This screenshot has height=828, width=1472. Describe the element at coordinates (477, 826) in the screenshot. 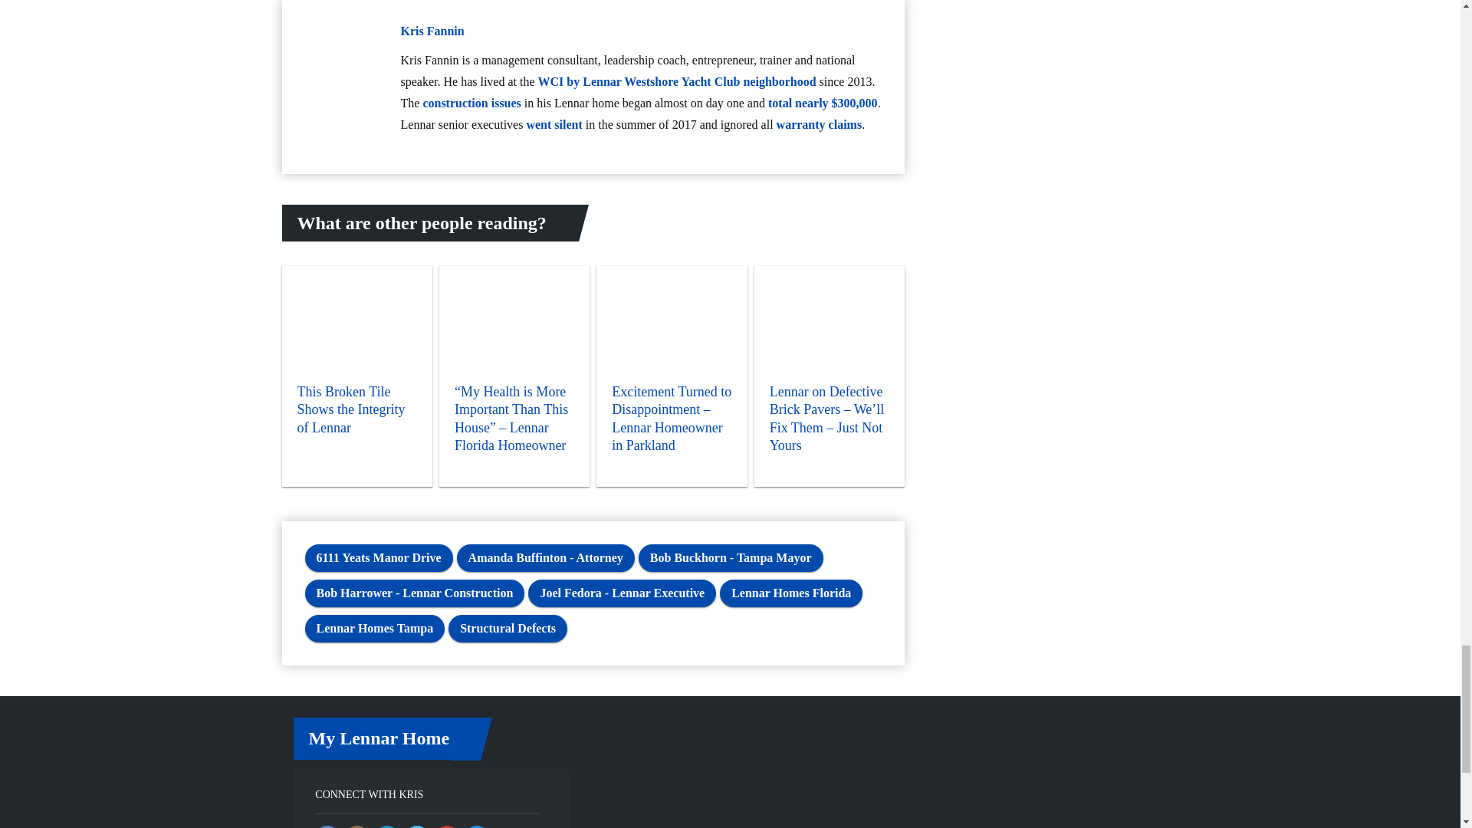

I see `Email` at that location.